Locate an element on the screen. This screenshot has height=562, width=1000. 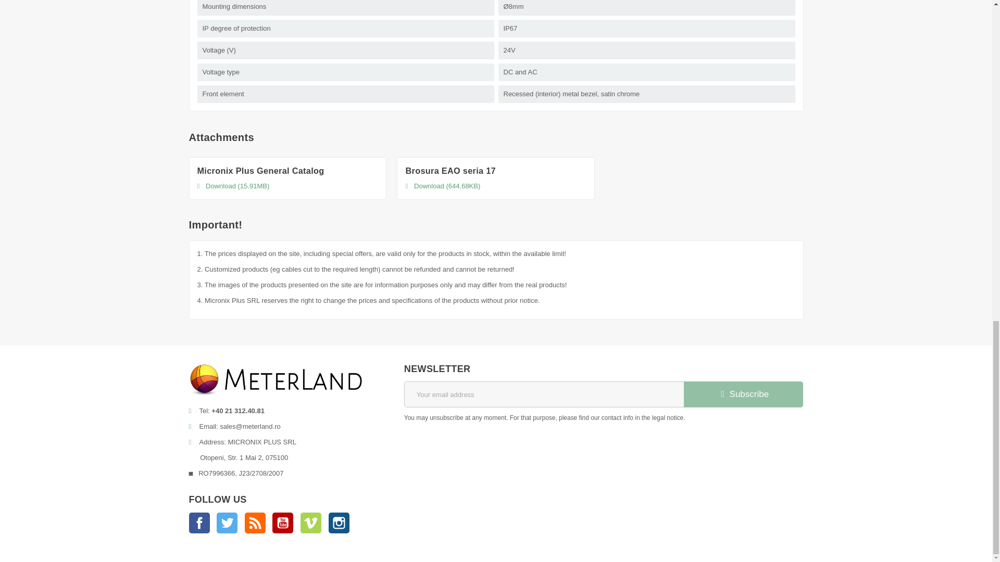
Twitter is located at coordinates (227, 522).